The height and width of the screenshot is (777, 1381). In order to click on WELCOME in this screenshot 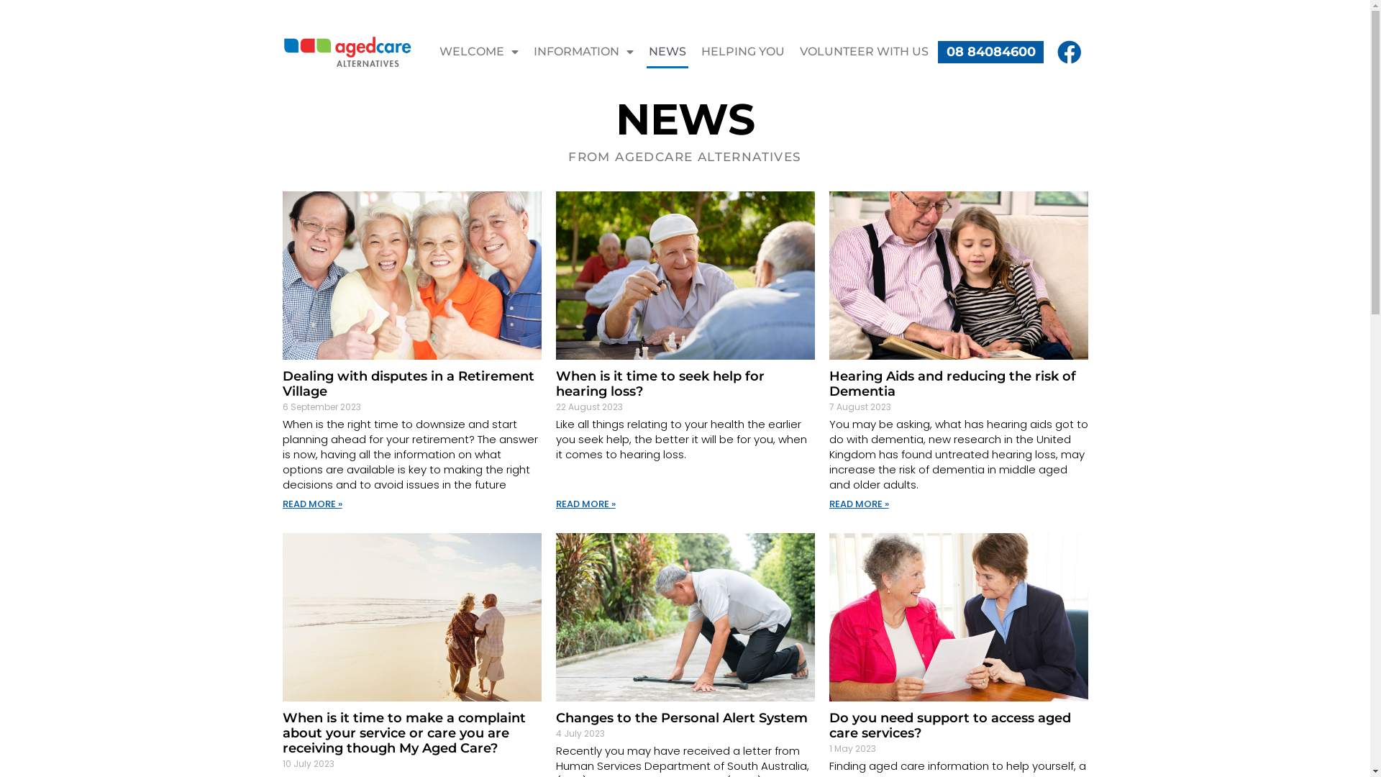, I will do `click(479, 52)`.